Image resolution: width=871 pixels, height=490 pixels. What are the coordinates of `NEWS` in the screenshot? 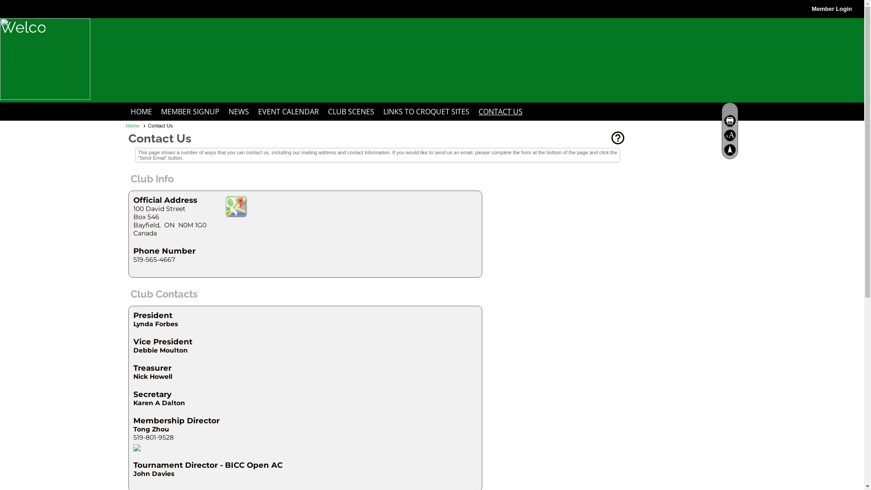 It's located at (239, 112).